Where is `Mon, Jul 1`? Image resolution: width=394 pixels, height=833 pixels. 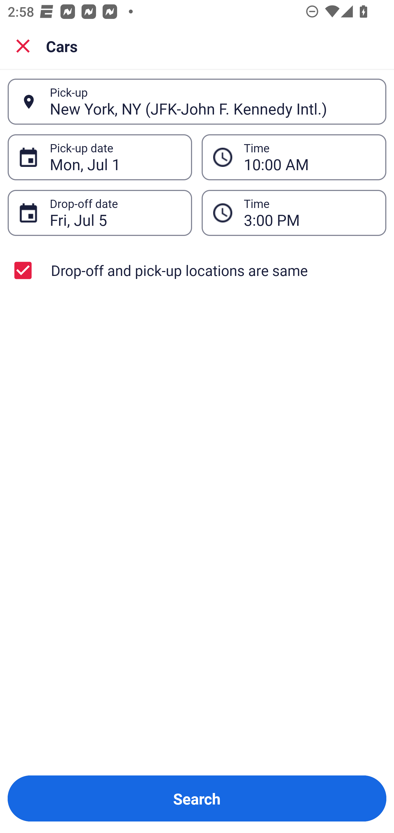
Mon, Jul 1 is located at coordinates (115, 157).